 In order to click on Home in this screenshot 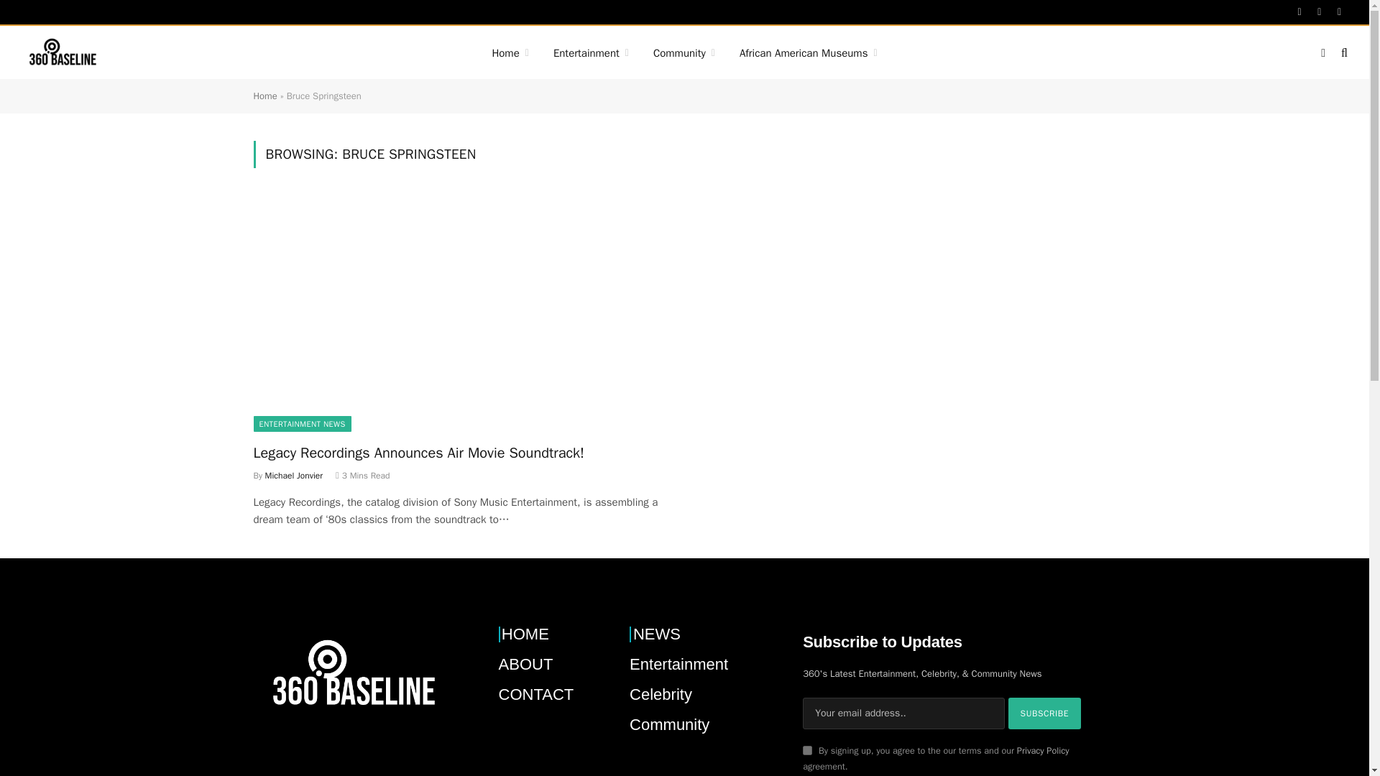, I will do `click(510, 53)`.